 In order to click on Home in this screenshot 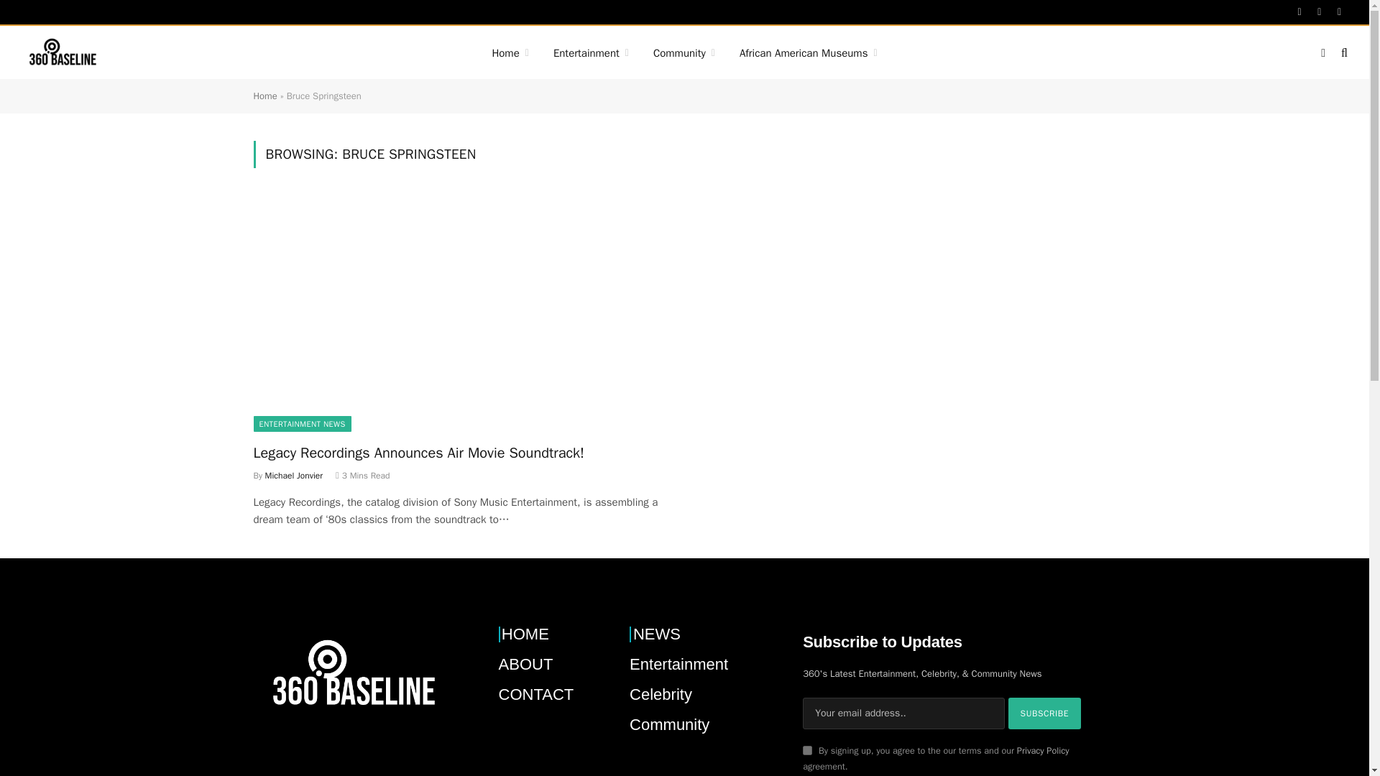, I will do `click(510, 53)`.